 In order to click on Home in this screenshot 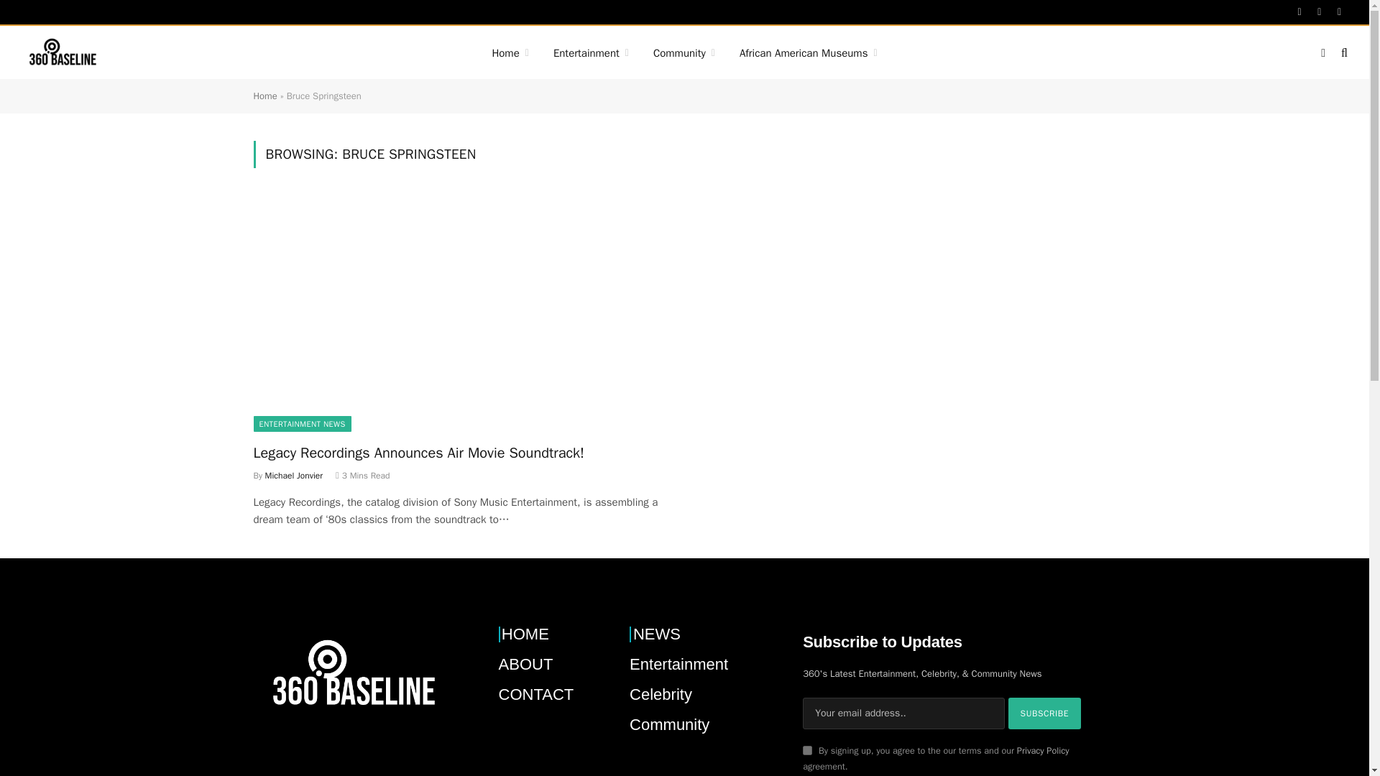, I will do `click(510, 53)`.